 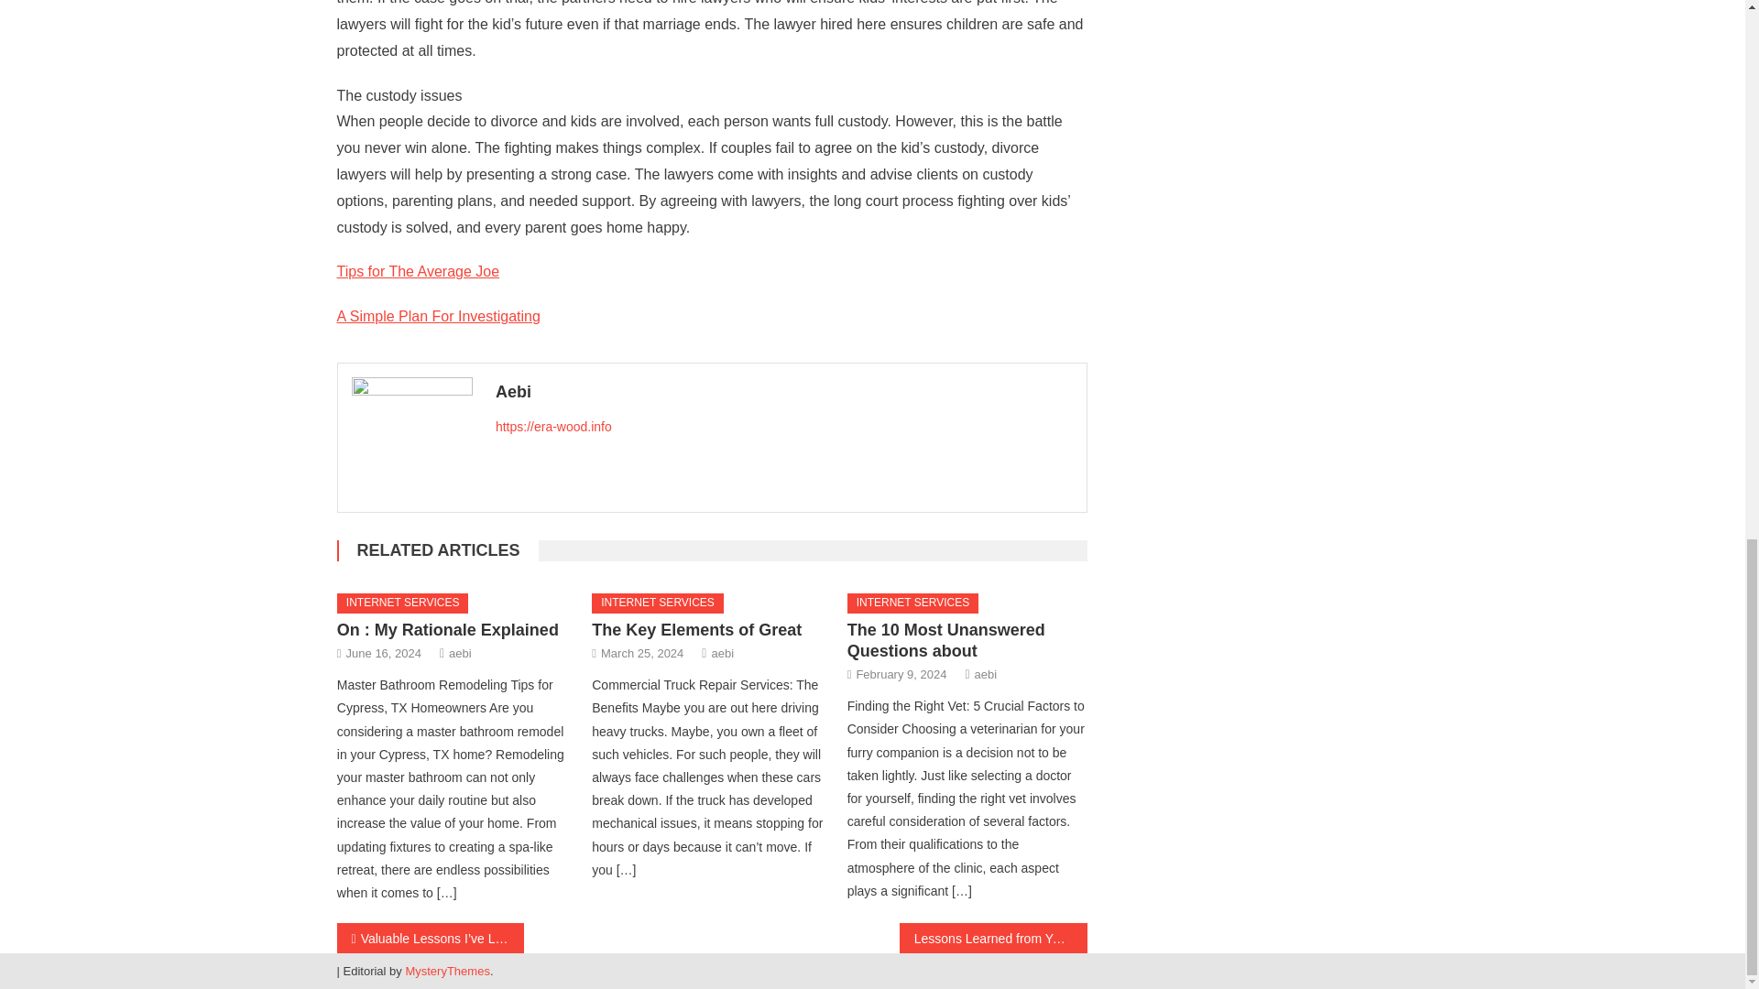 What do you see at coordinates (900, 674) in the screenshot?
I see `February 9, 2024` at bounding box center [900, 674].